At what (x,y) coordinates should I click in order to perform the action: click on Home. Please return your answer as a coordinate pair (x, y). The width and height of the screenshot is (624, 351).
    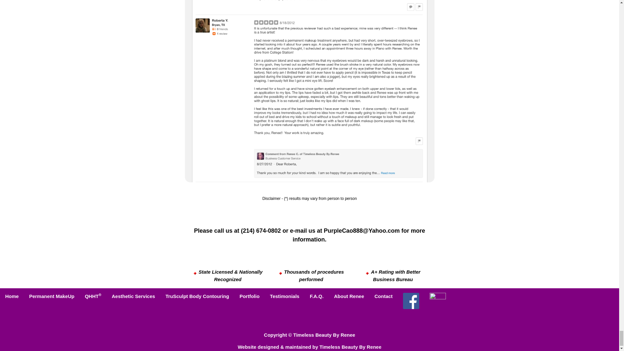
    Looking at the image, I should click on (12, 296).